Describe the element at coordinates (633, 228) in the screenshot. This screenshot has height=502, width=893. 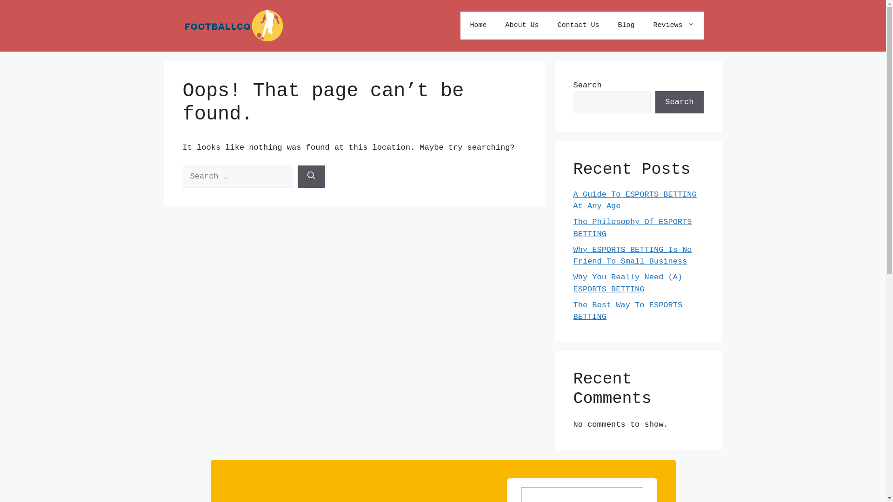
I see `The Philosophy Of ESPORTS BETTING` at that location.